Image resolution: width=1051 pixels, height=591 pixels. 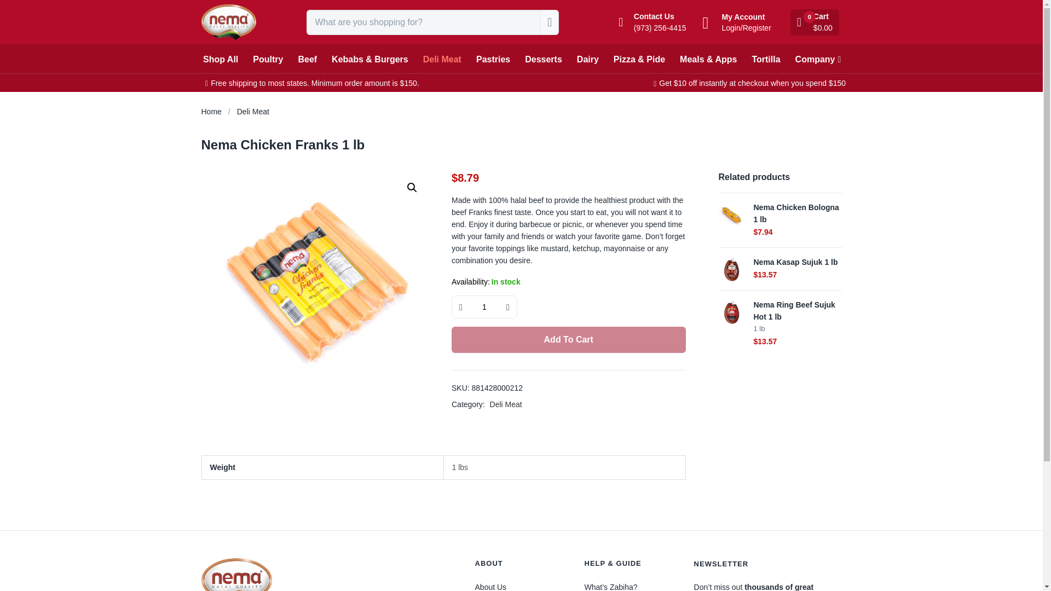 I want to click on Nema Chicken Bologna 1 lb, so click(x=731, y=215).